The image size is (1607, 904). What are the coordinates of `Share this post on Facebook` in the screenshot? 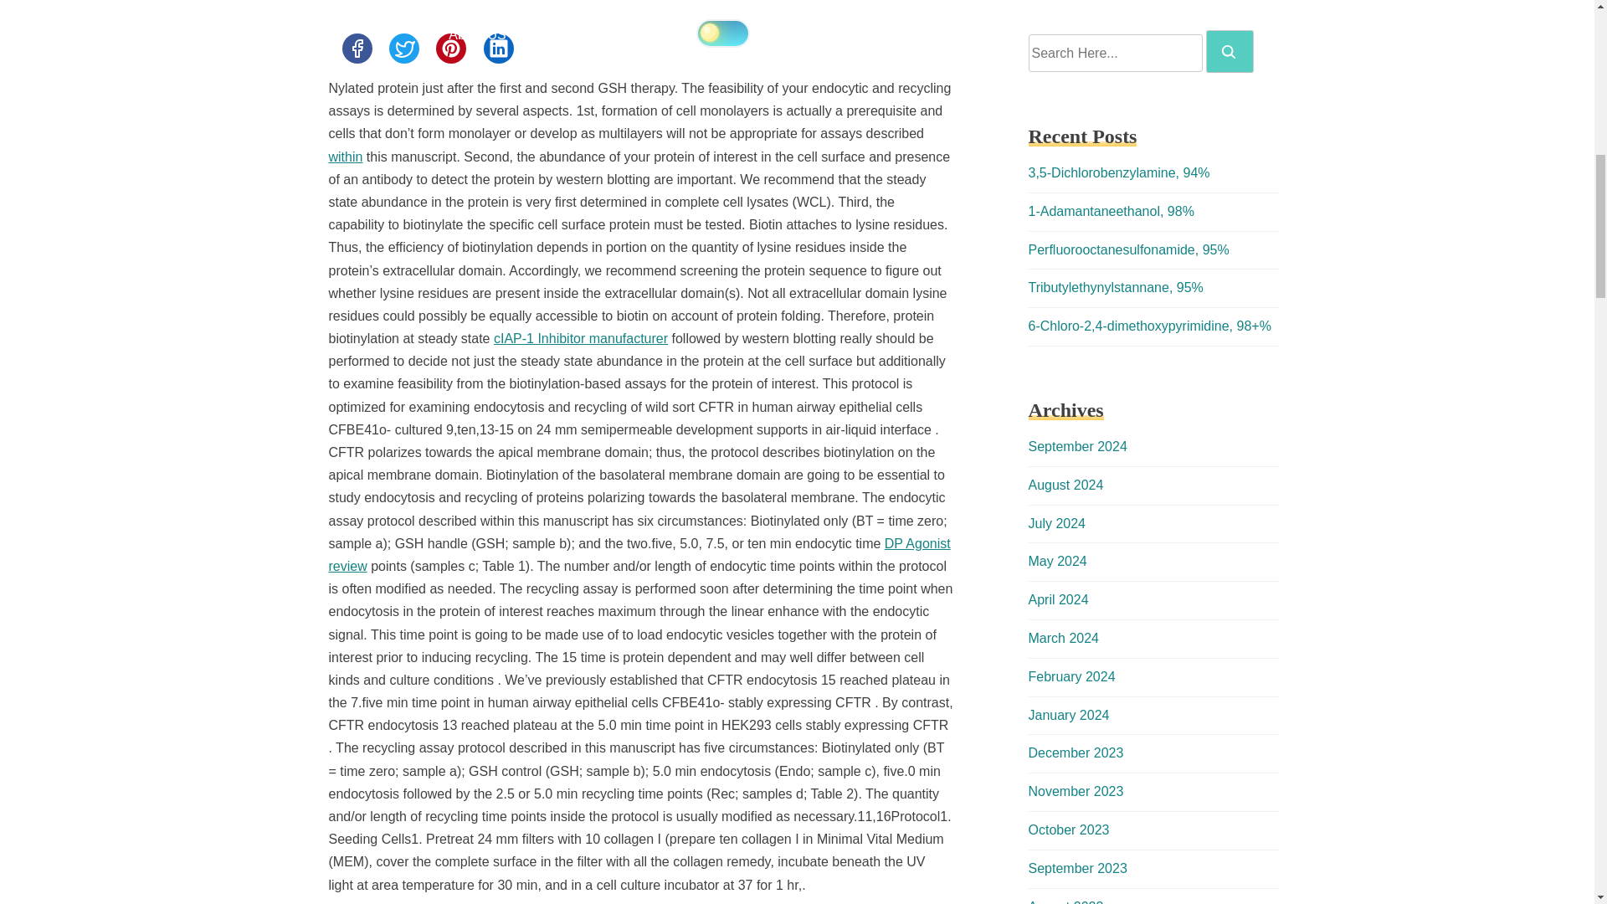 It's located at (356, 48).